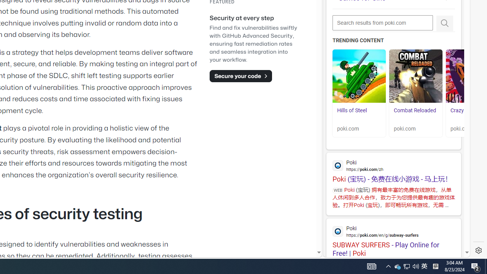 The height and width of the screenshot is (274, 487). What do you see at coordinates (463, 110) in the screenshot?
I see `Crazy Cars` at bounding box center [463, 110].